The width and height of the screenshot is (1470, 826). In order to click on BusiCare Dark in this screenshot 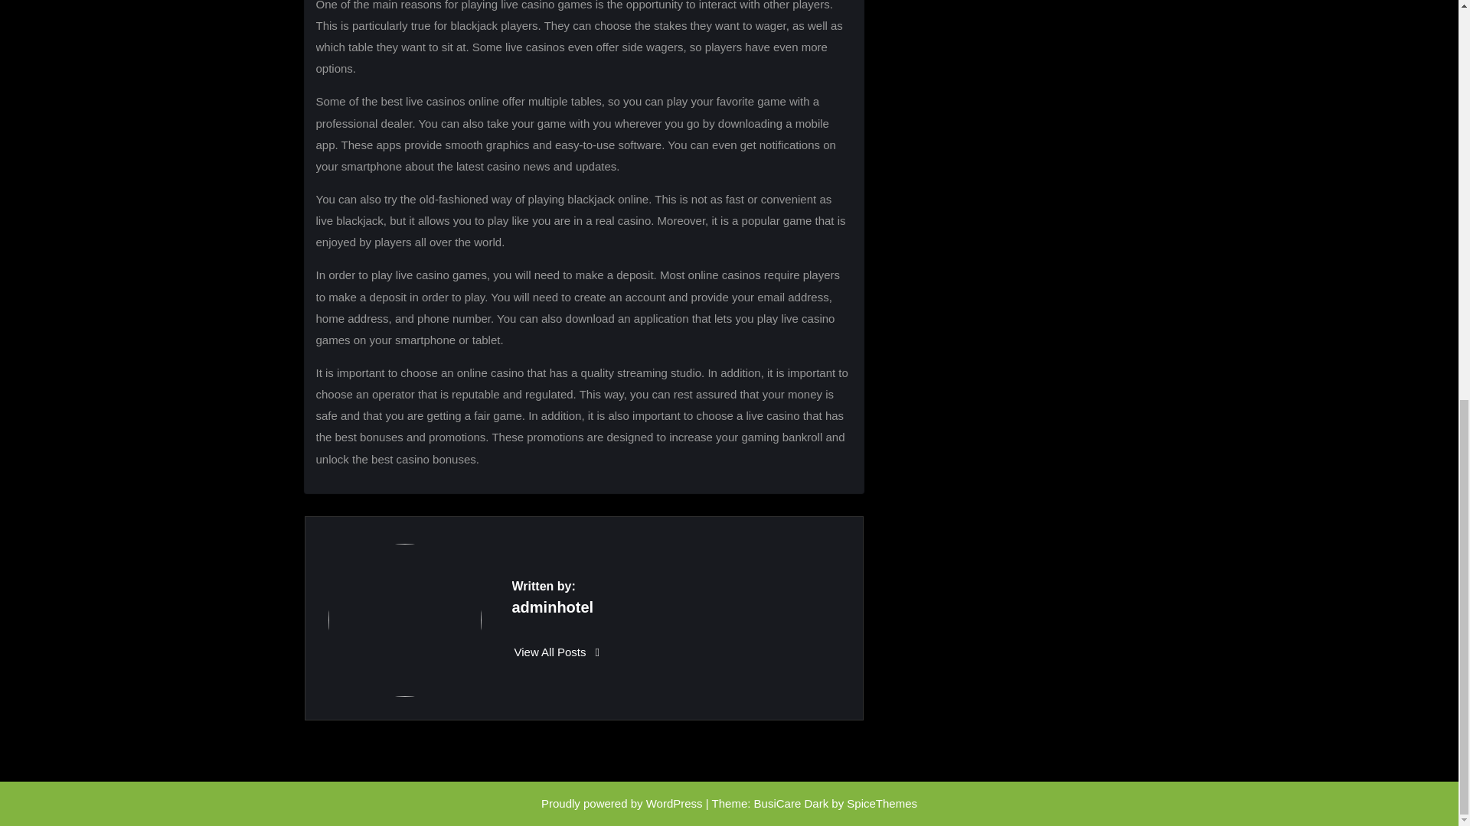, I will do `click(791, 803)`.